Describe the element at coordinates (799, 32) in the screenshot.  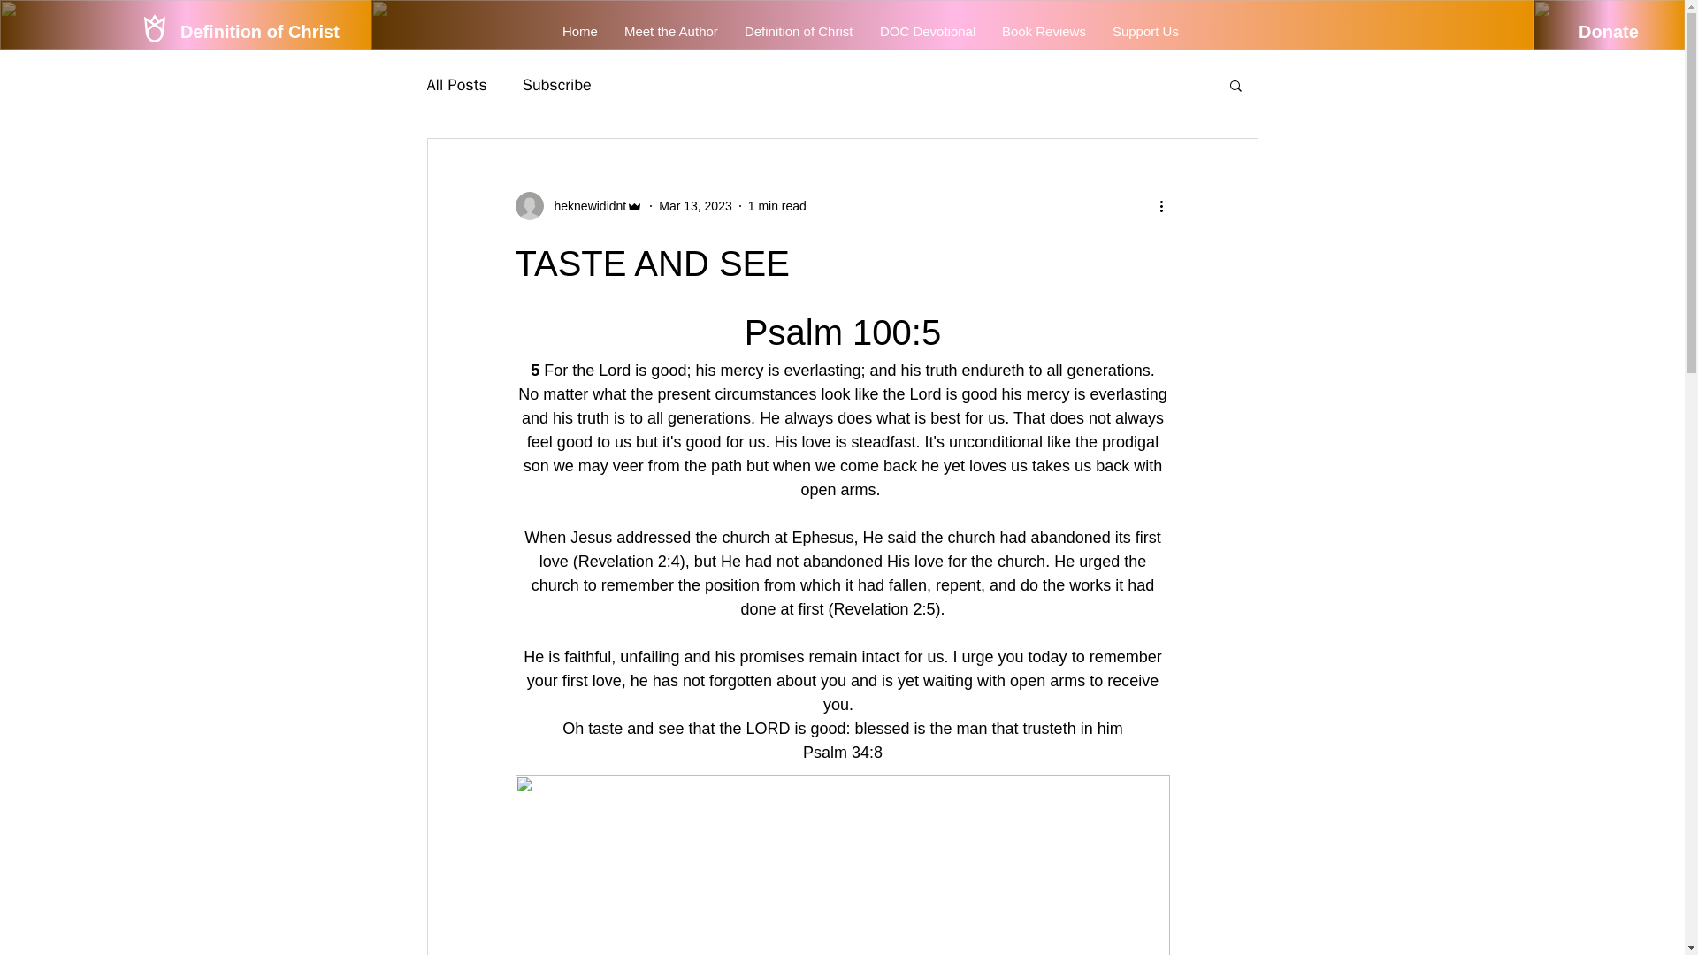
I see `Definition of Christ` at that location.